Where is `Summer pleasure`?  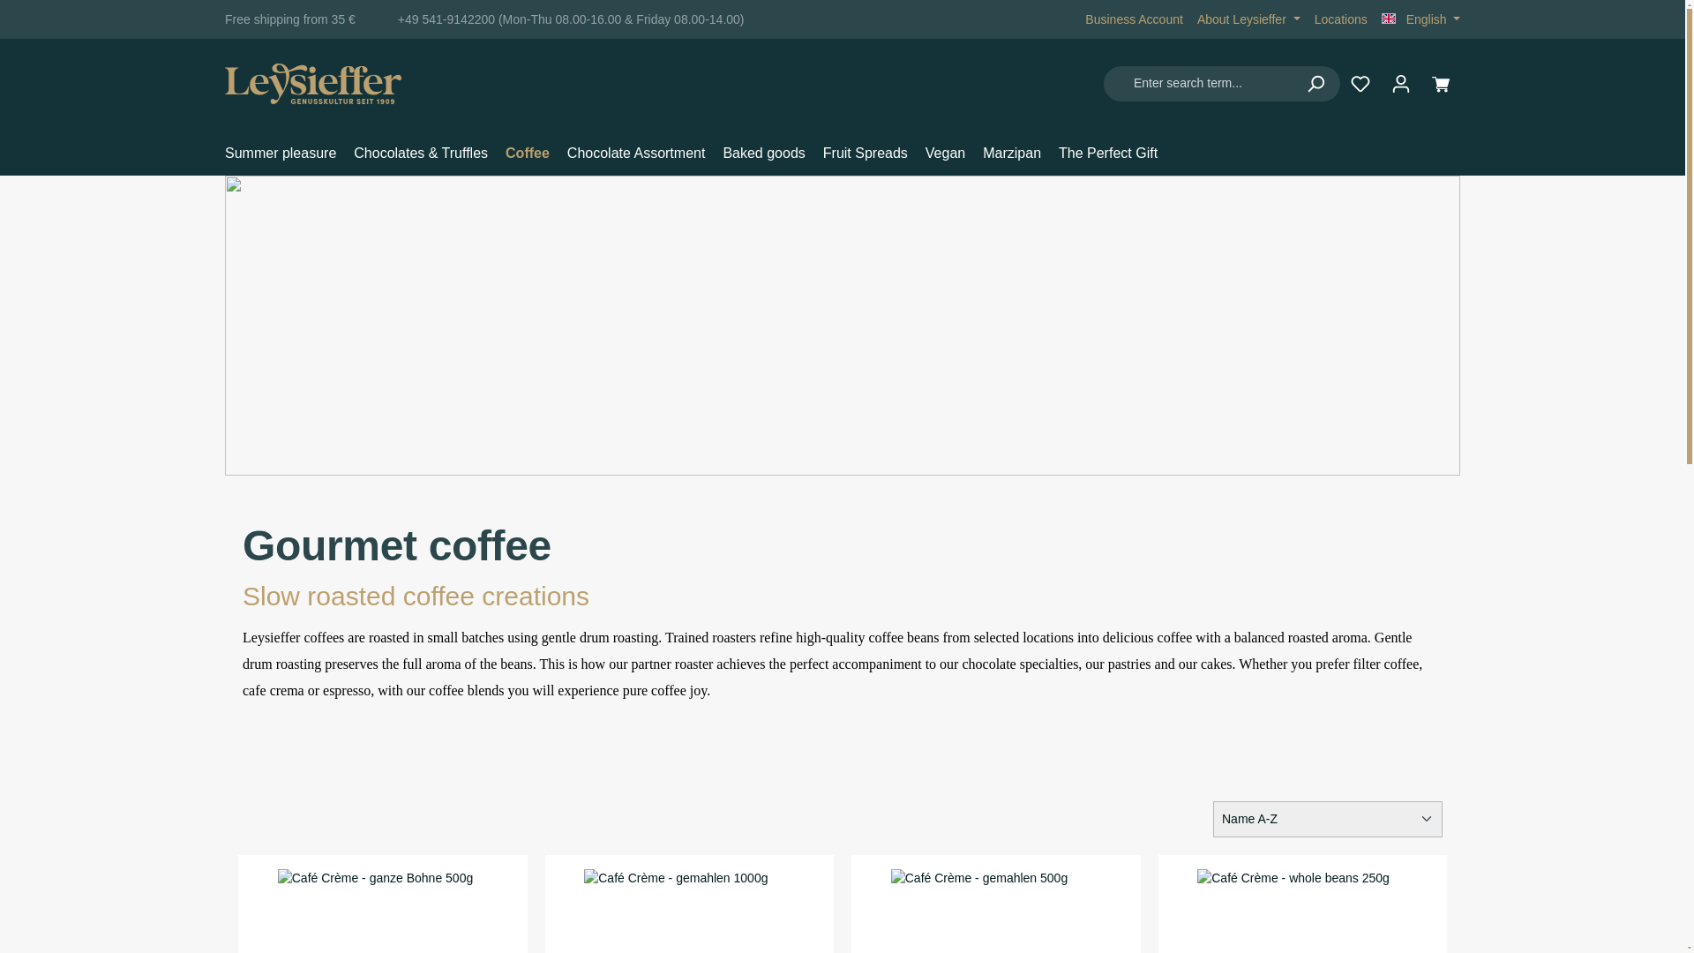
Summer pleasure is located at coordinates (289, 155).